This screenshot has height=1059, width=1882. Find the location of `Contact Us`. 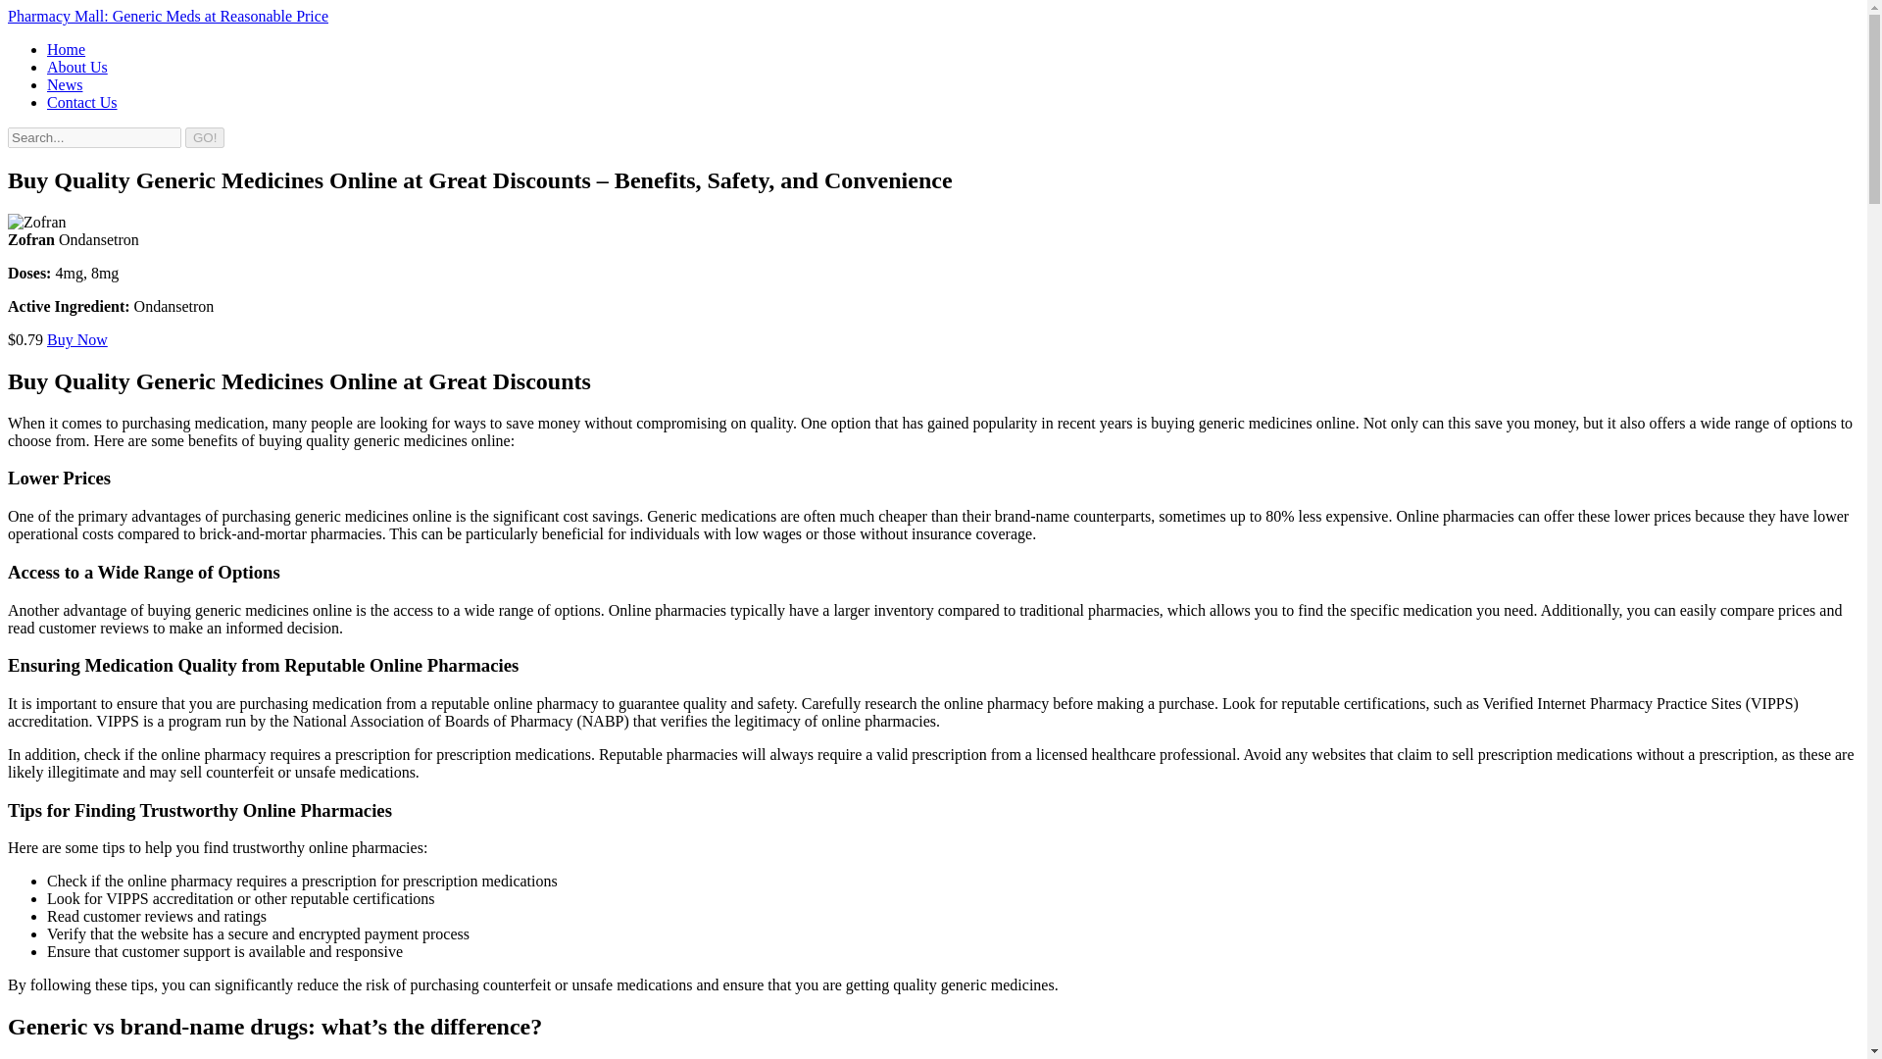

Contact Us is located at coordinates (82, 102).